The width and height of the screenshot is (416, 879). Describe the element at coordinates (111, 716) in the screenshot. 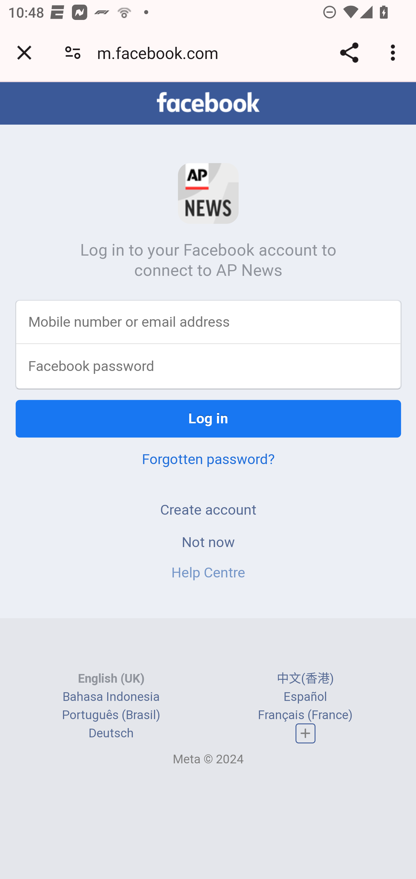

I see `Português (Brasil)` at that location.